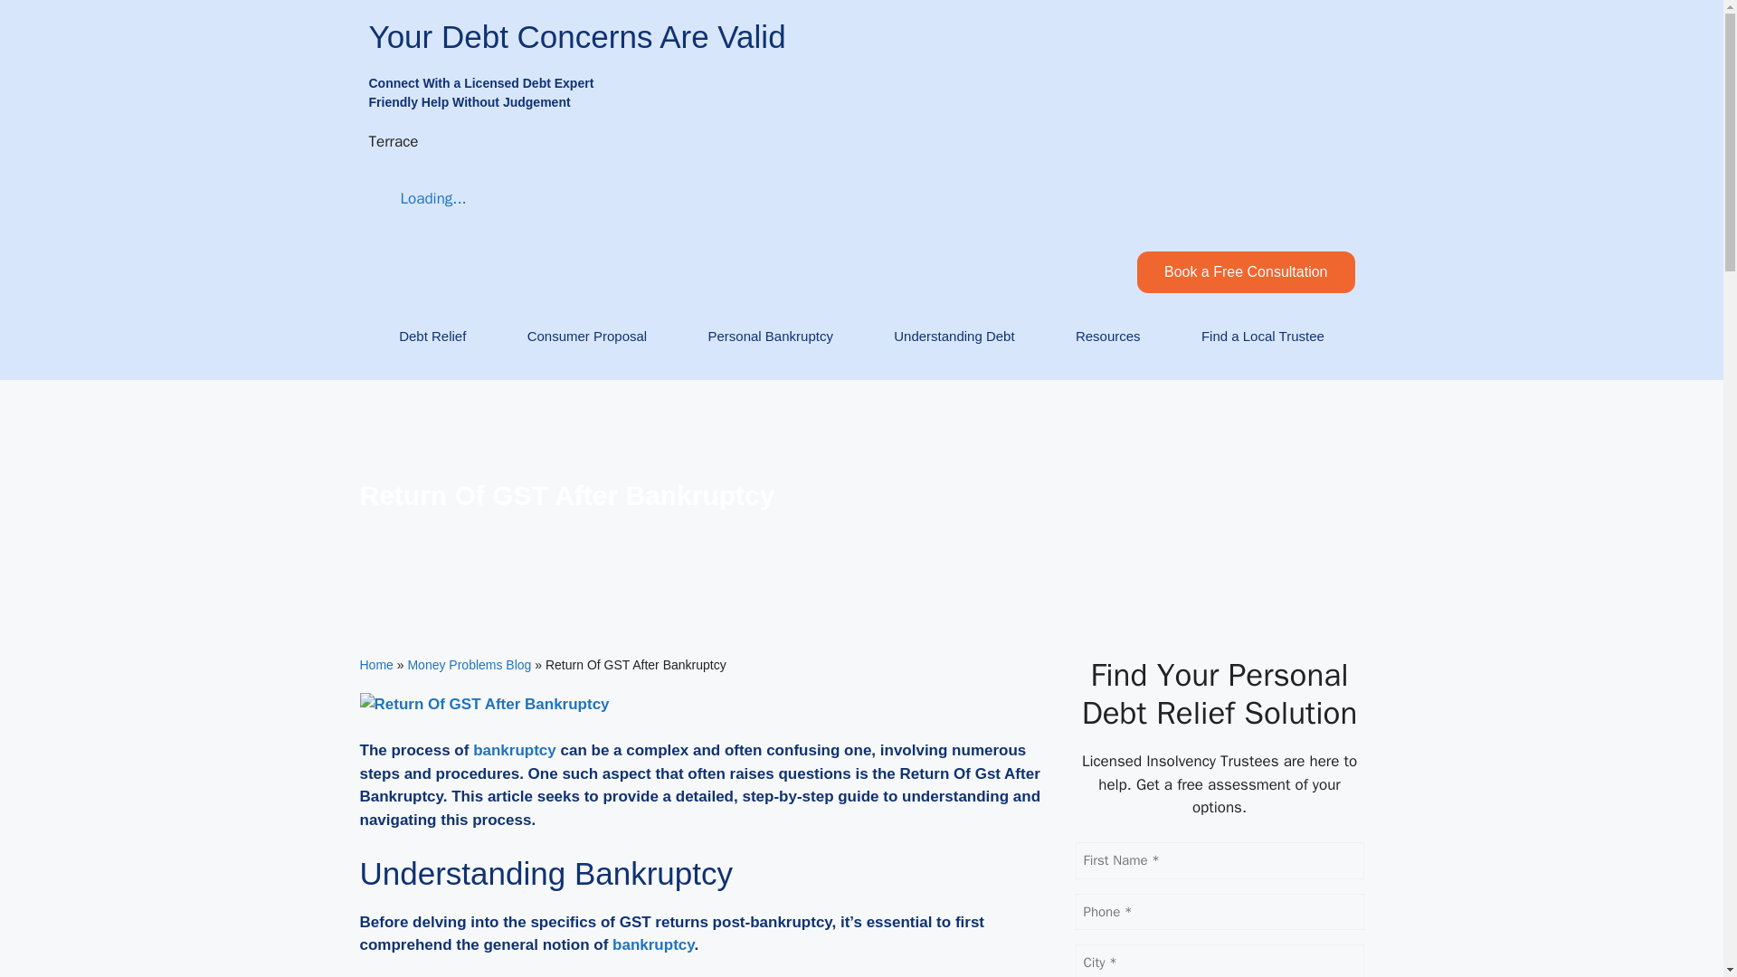 The height and width of the screenshot is (977, 1737). Describe the element at coordinates (1263, 337) in the screenshot. I see `Find a Local Trustee` at that location.